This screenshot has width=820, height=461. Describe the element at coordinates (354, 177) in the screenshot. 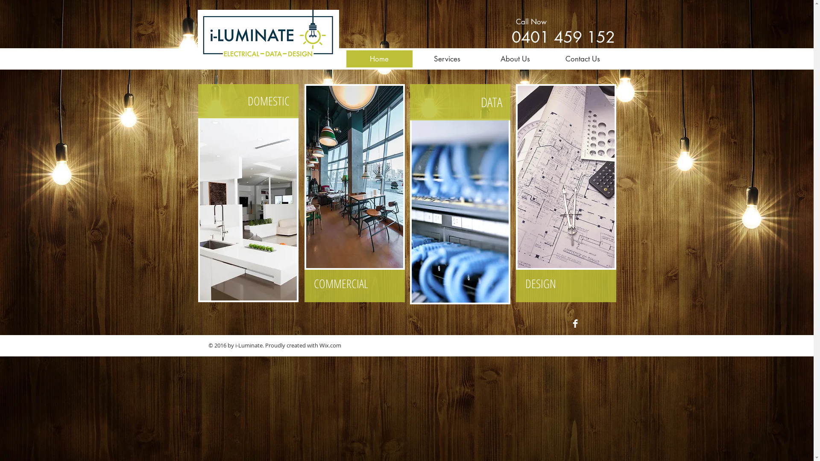

I see `Urban Cafe` at that location.